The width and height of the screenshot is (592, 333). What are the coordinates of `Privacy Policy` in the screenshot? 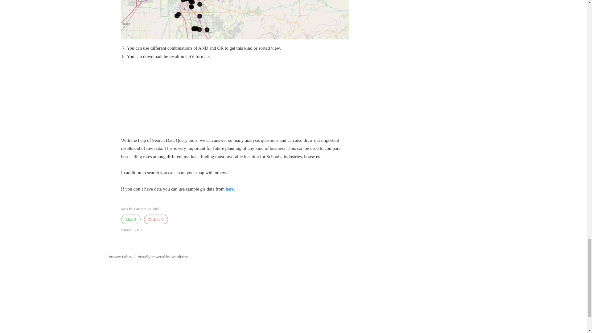 It's located at (120, 257).